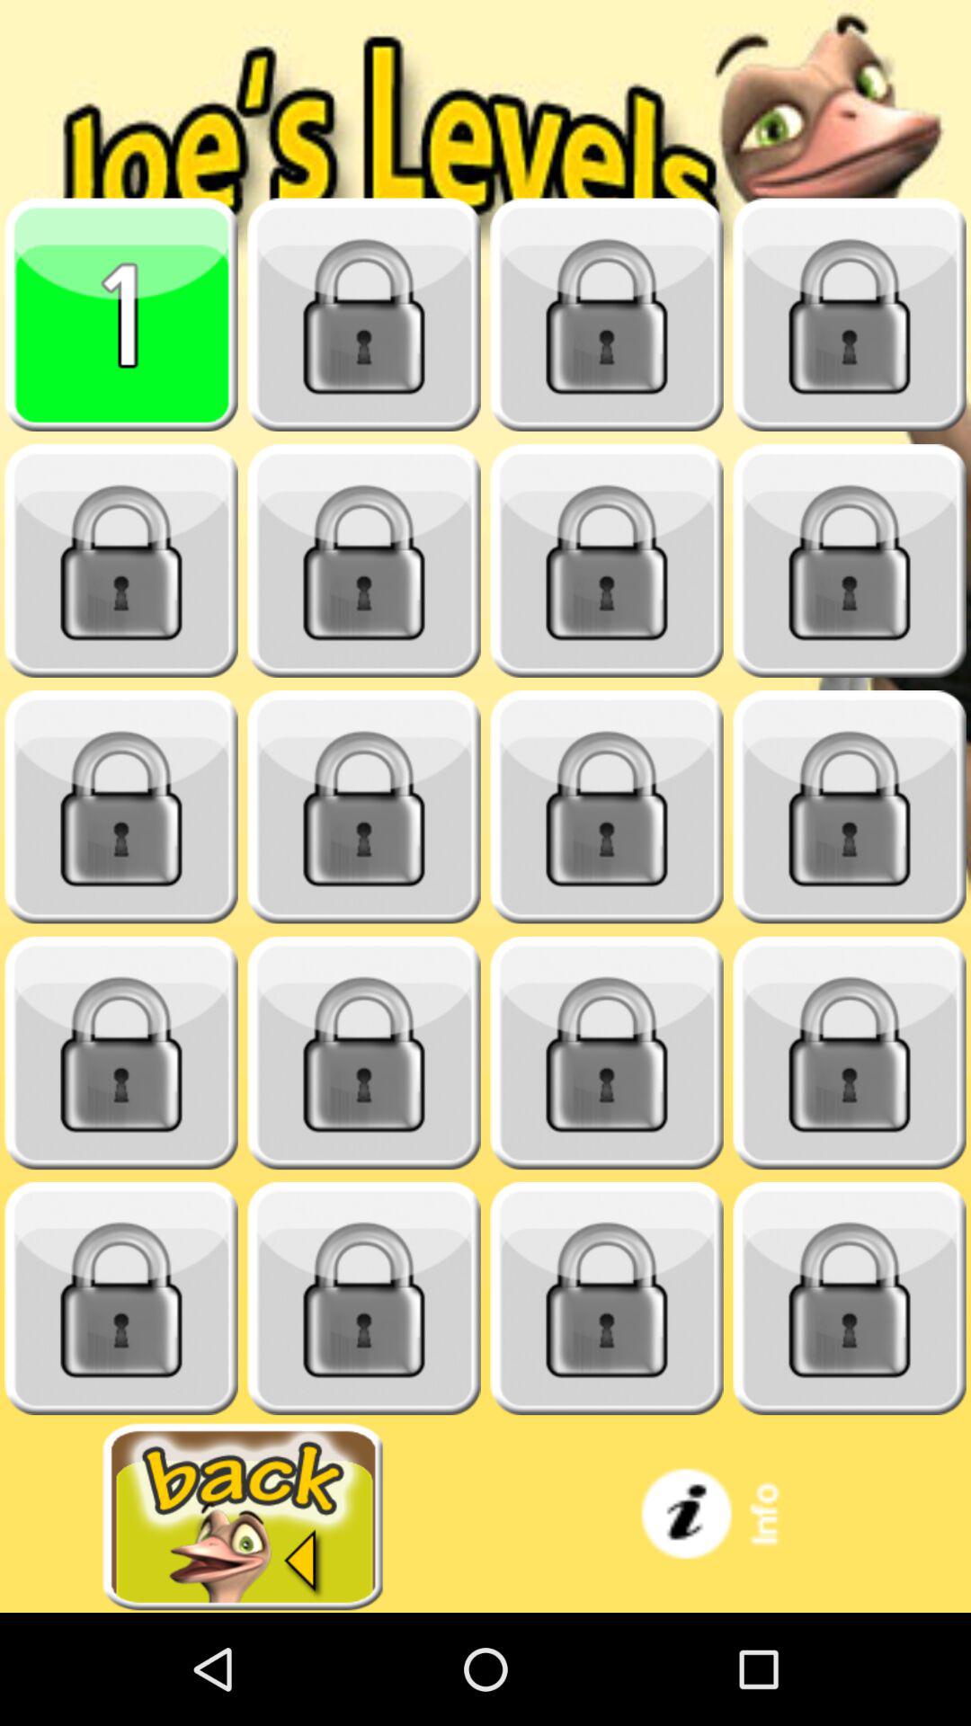  Describe the element at coordinates (364, 561) in the screenshot. I see `go to level which is locked` at that location.